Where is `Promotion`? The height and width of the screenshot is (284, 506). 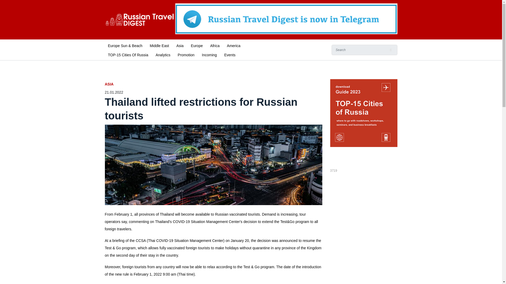 Promotion is located at coordinates (186, 54).